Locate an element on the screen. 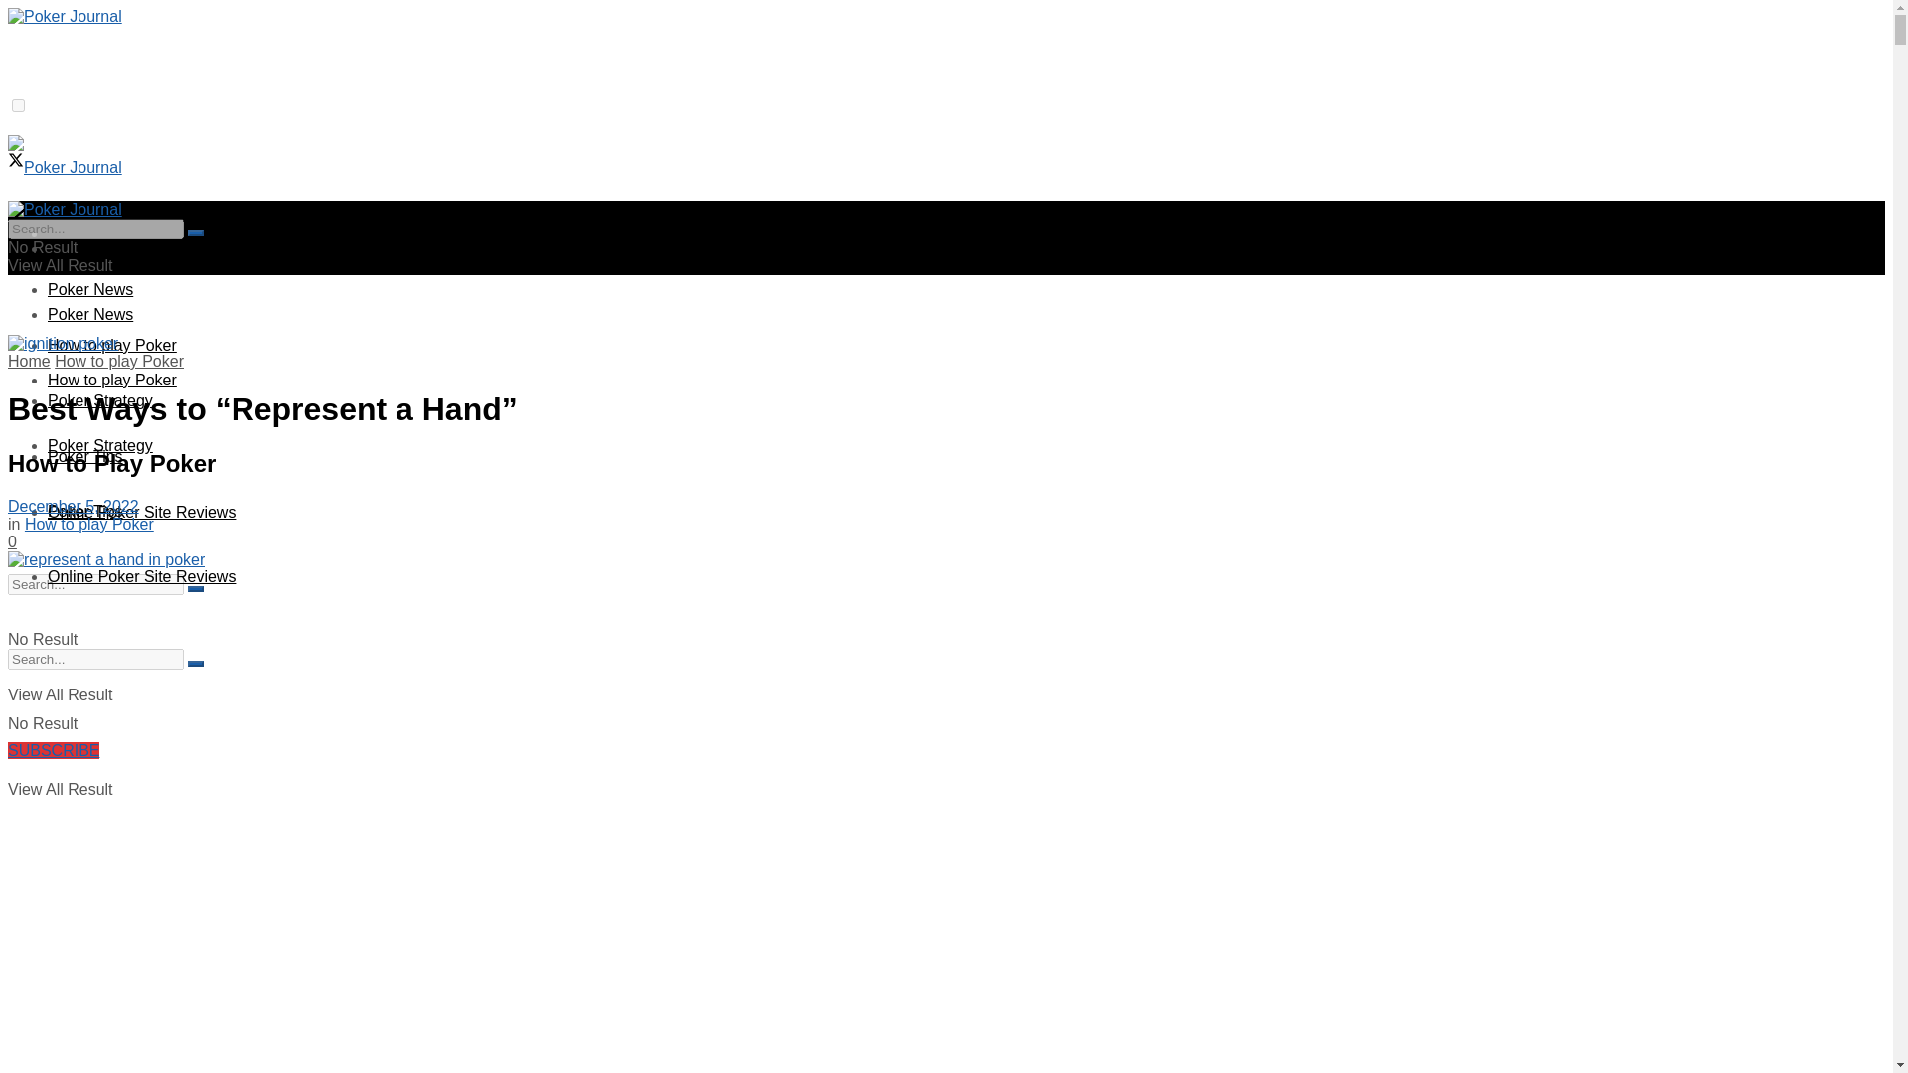  Poker News is located at coordinates (90, 314).